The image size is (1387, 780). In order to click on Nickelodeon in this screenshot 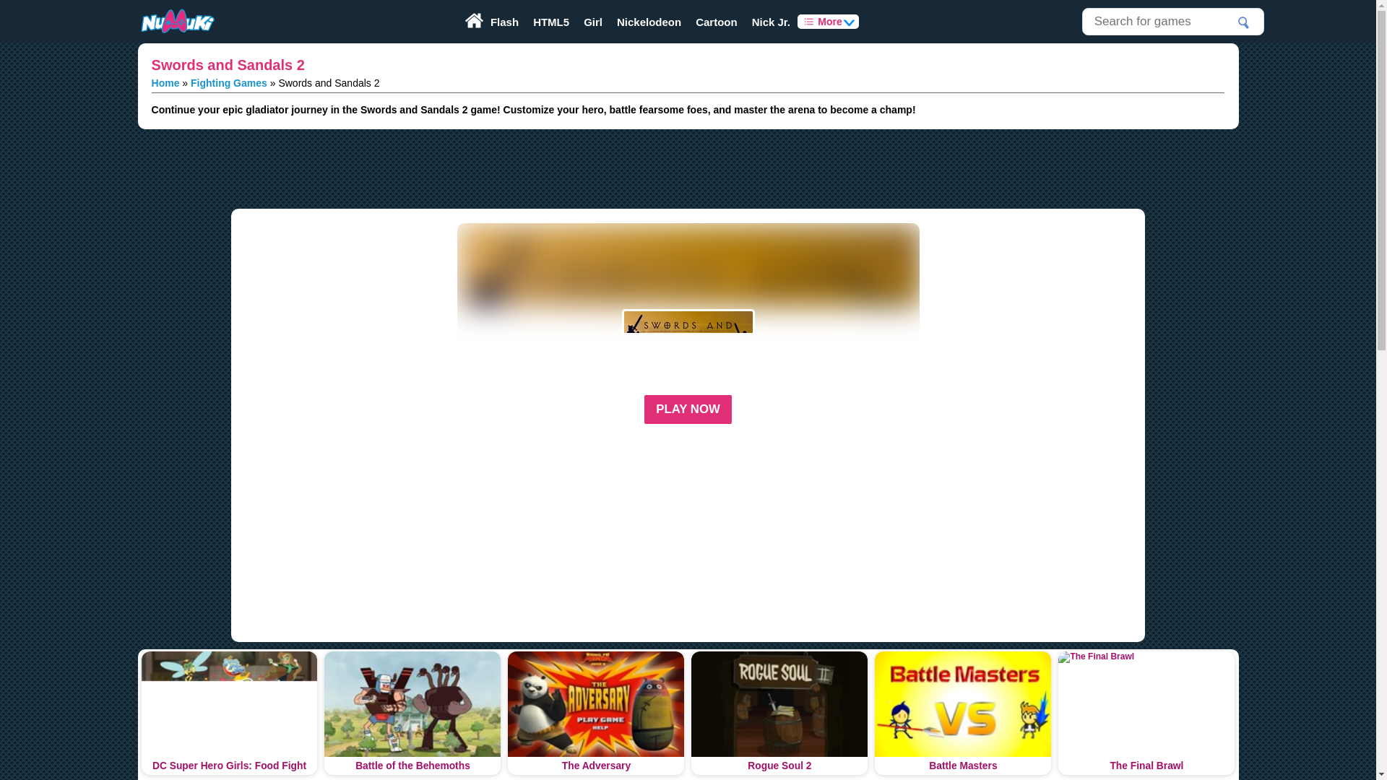, I will do `click(649, 22)`.